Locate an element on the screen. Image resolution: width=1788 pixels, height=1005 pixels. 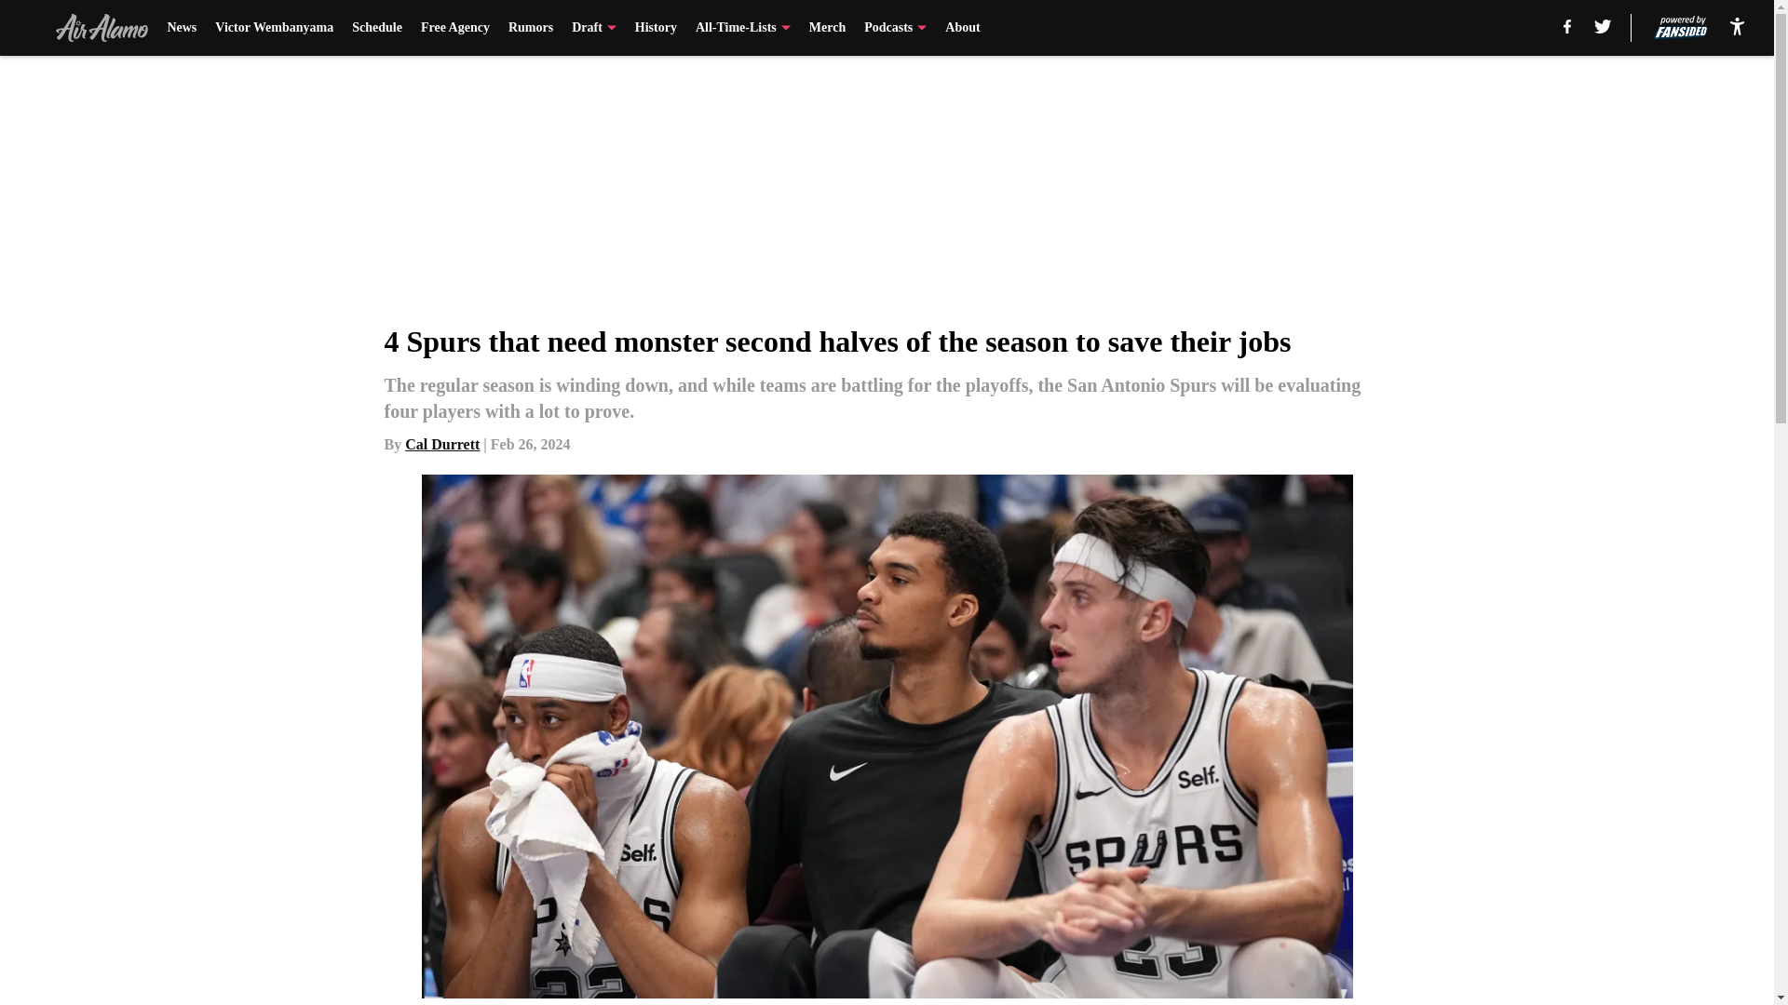
Cal Durrett is located at coordinates (441, 444).